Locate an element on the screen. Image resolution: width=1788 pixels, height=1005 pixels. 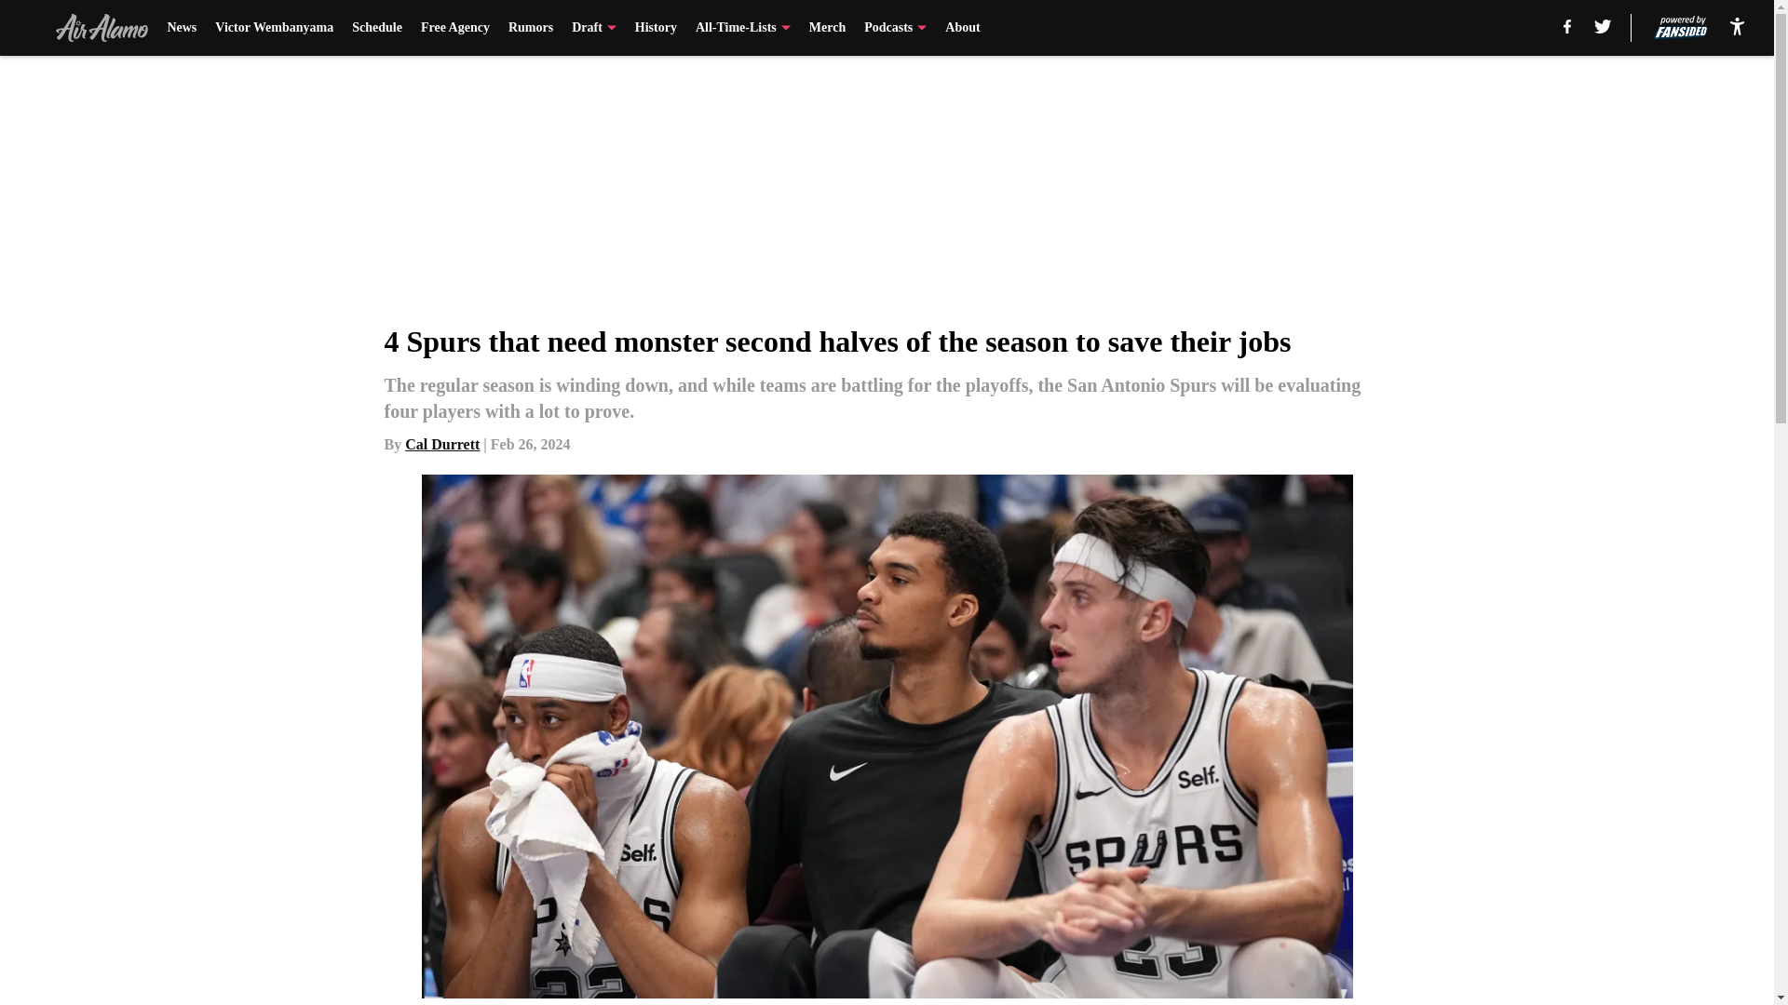
Cal Durrett is located at coordinates (441, 444).